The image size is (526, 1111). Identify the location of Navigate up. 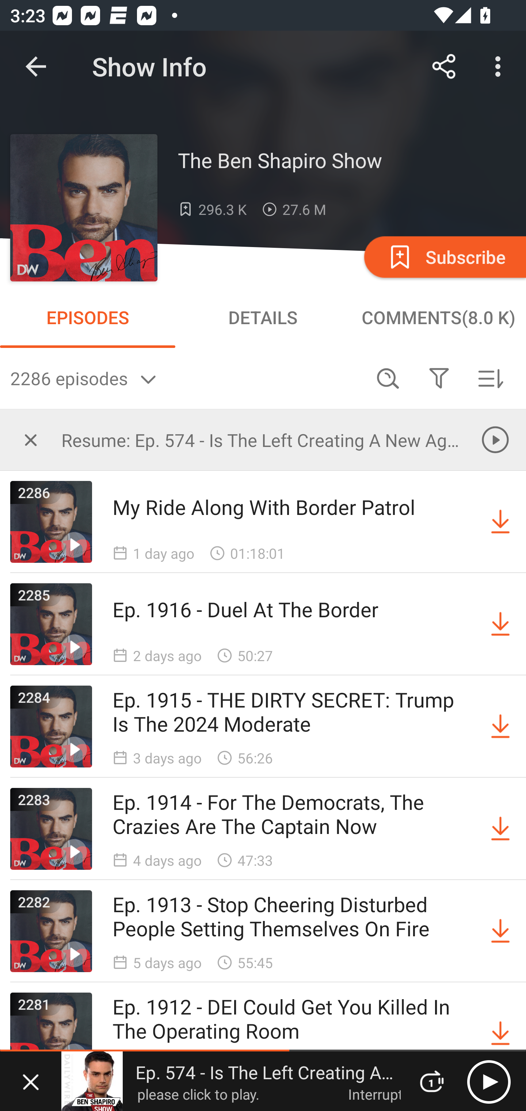
(36, 67).